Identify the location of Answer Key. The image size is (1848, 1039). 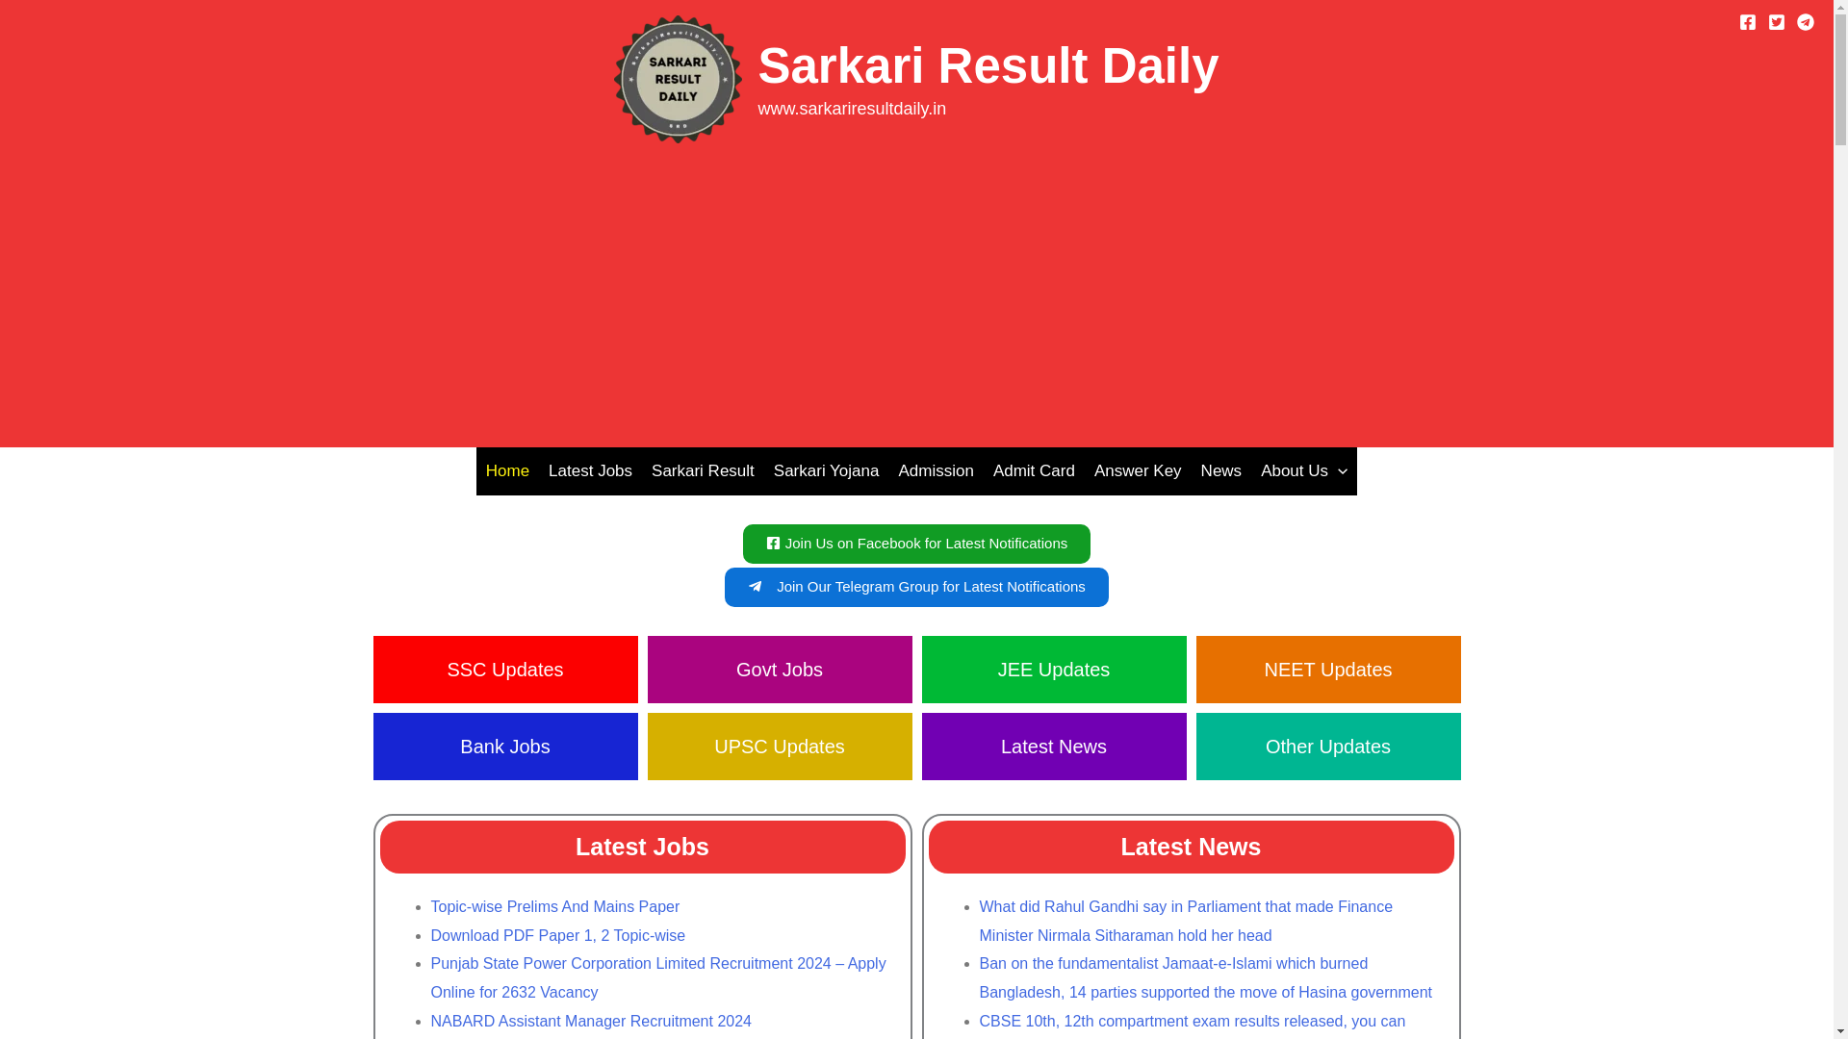
(1138, 471).